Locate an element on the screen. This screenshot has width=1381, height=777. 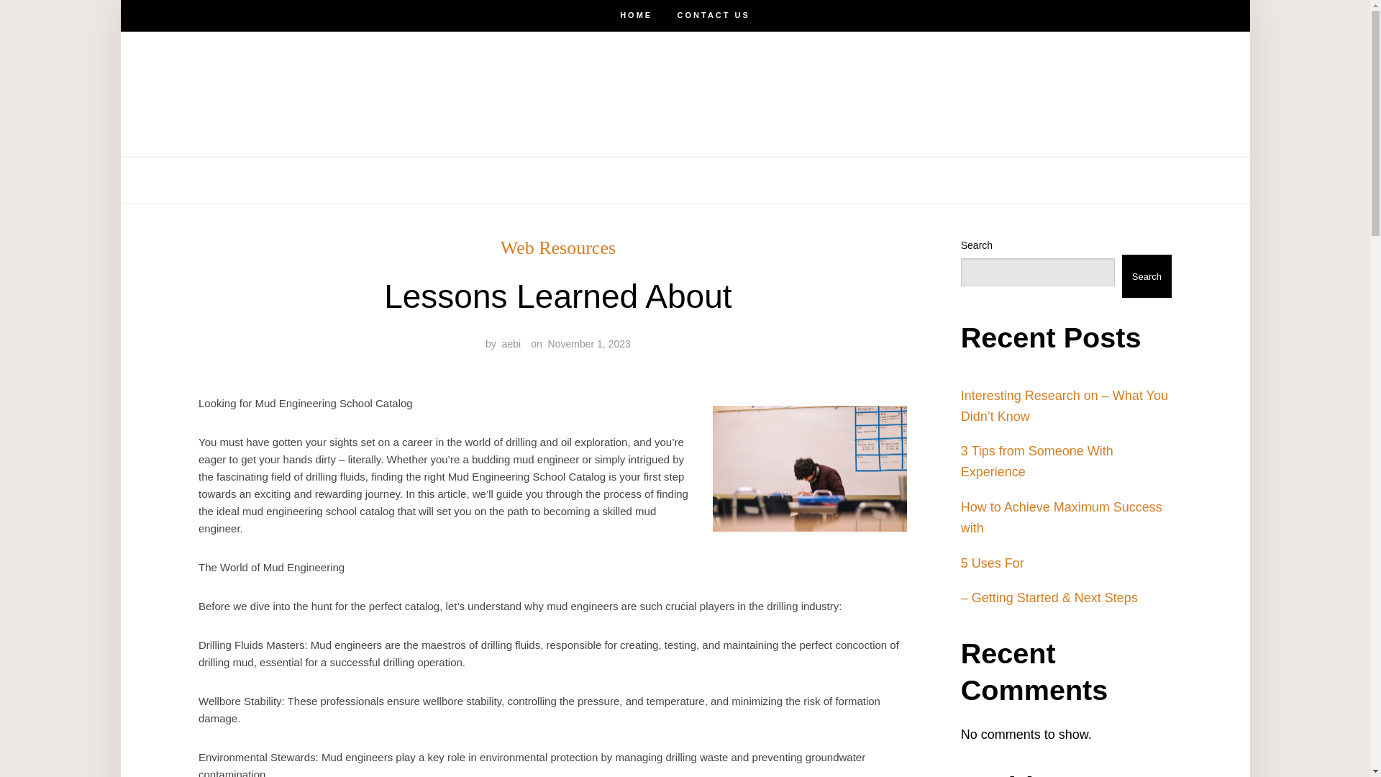
CONTACT US is located at coordinates (685, 180).